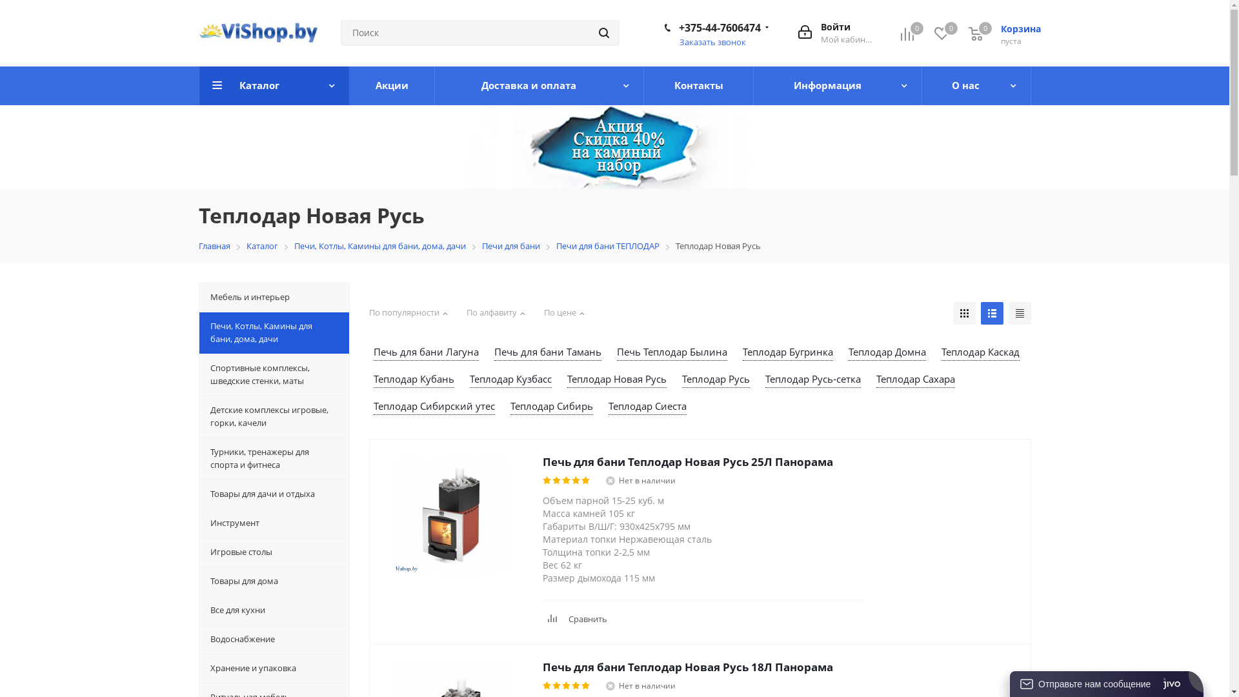 The height and width of the screenshot is (697, 1239). Describe the element at coordinates (547, 481) in the screenshot. I see `1` at that location.